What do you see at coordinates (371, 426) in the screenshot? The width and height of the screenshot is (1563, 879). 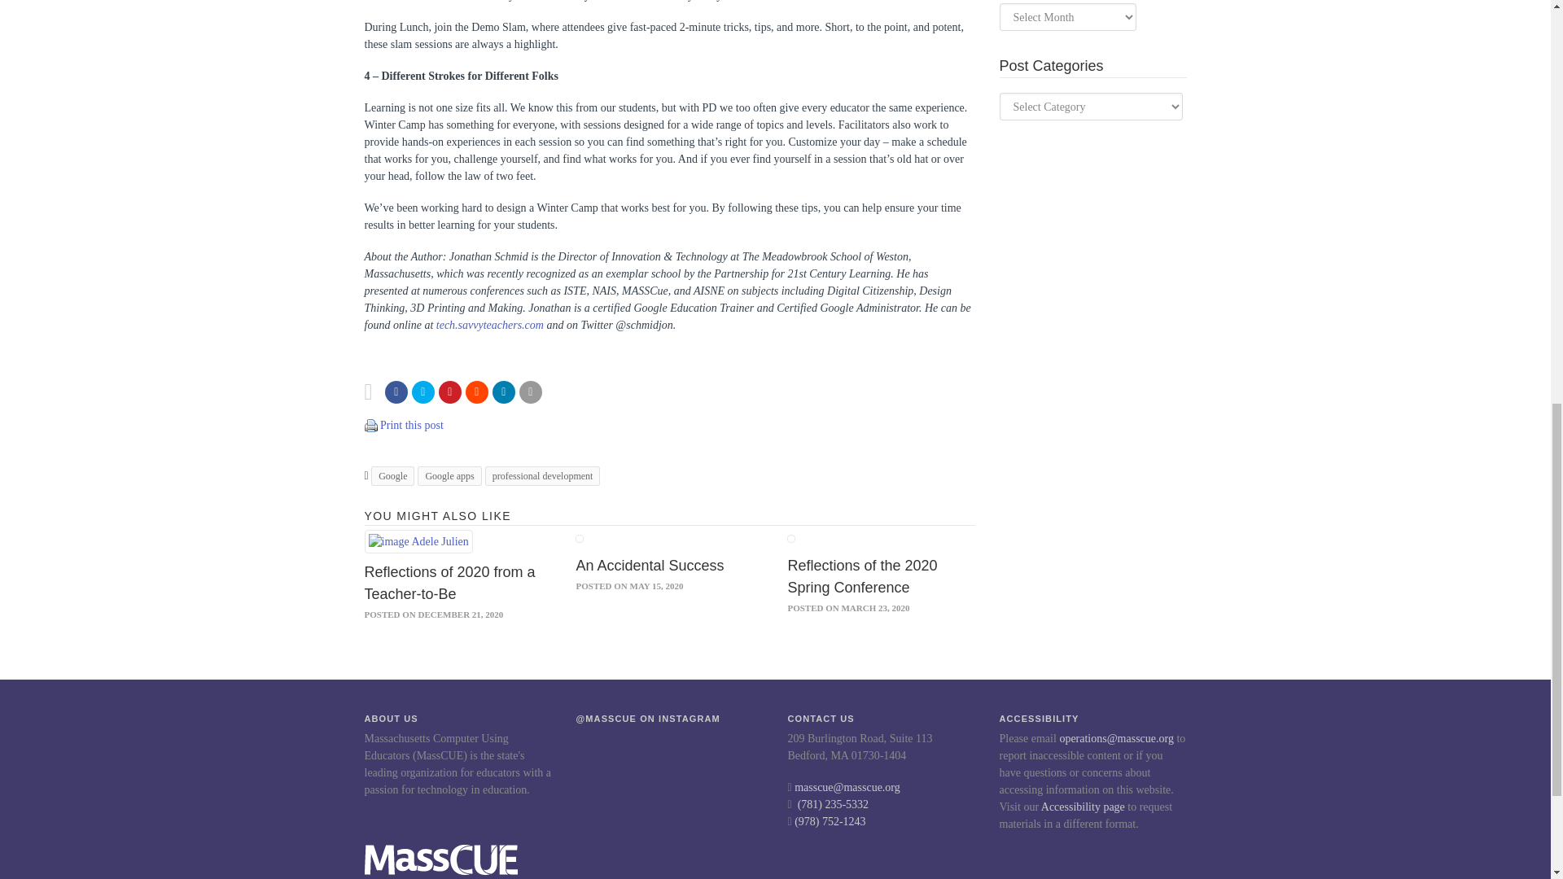 I see `Print this post` at bounding box center [371, 426].